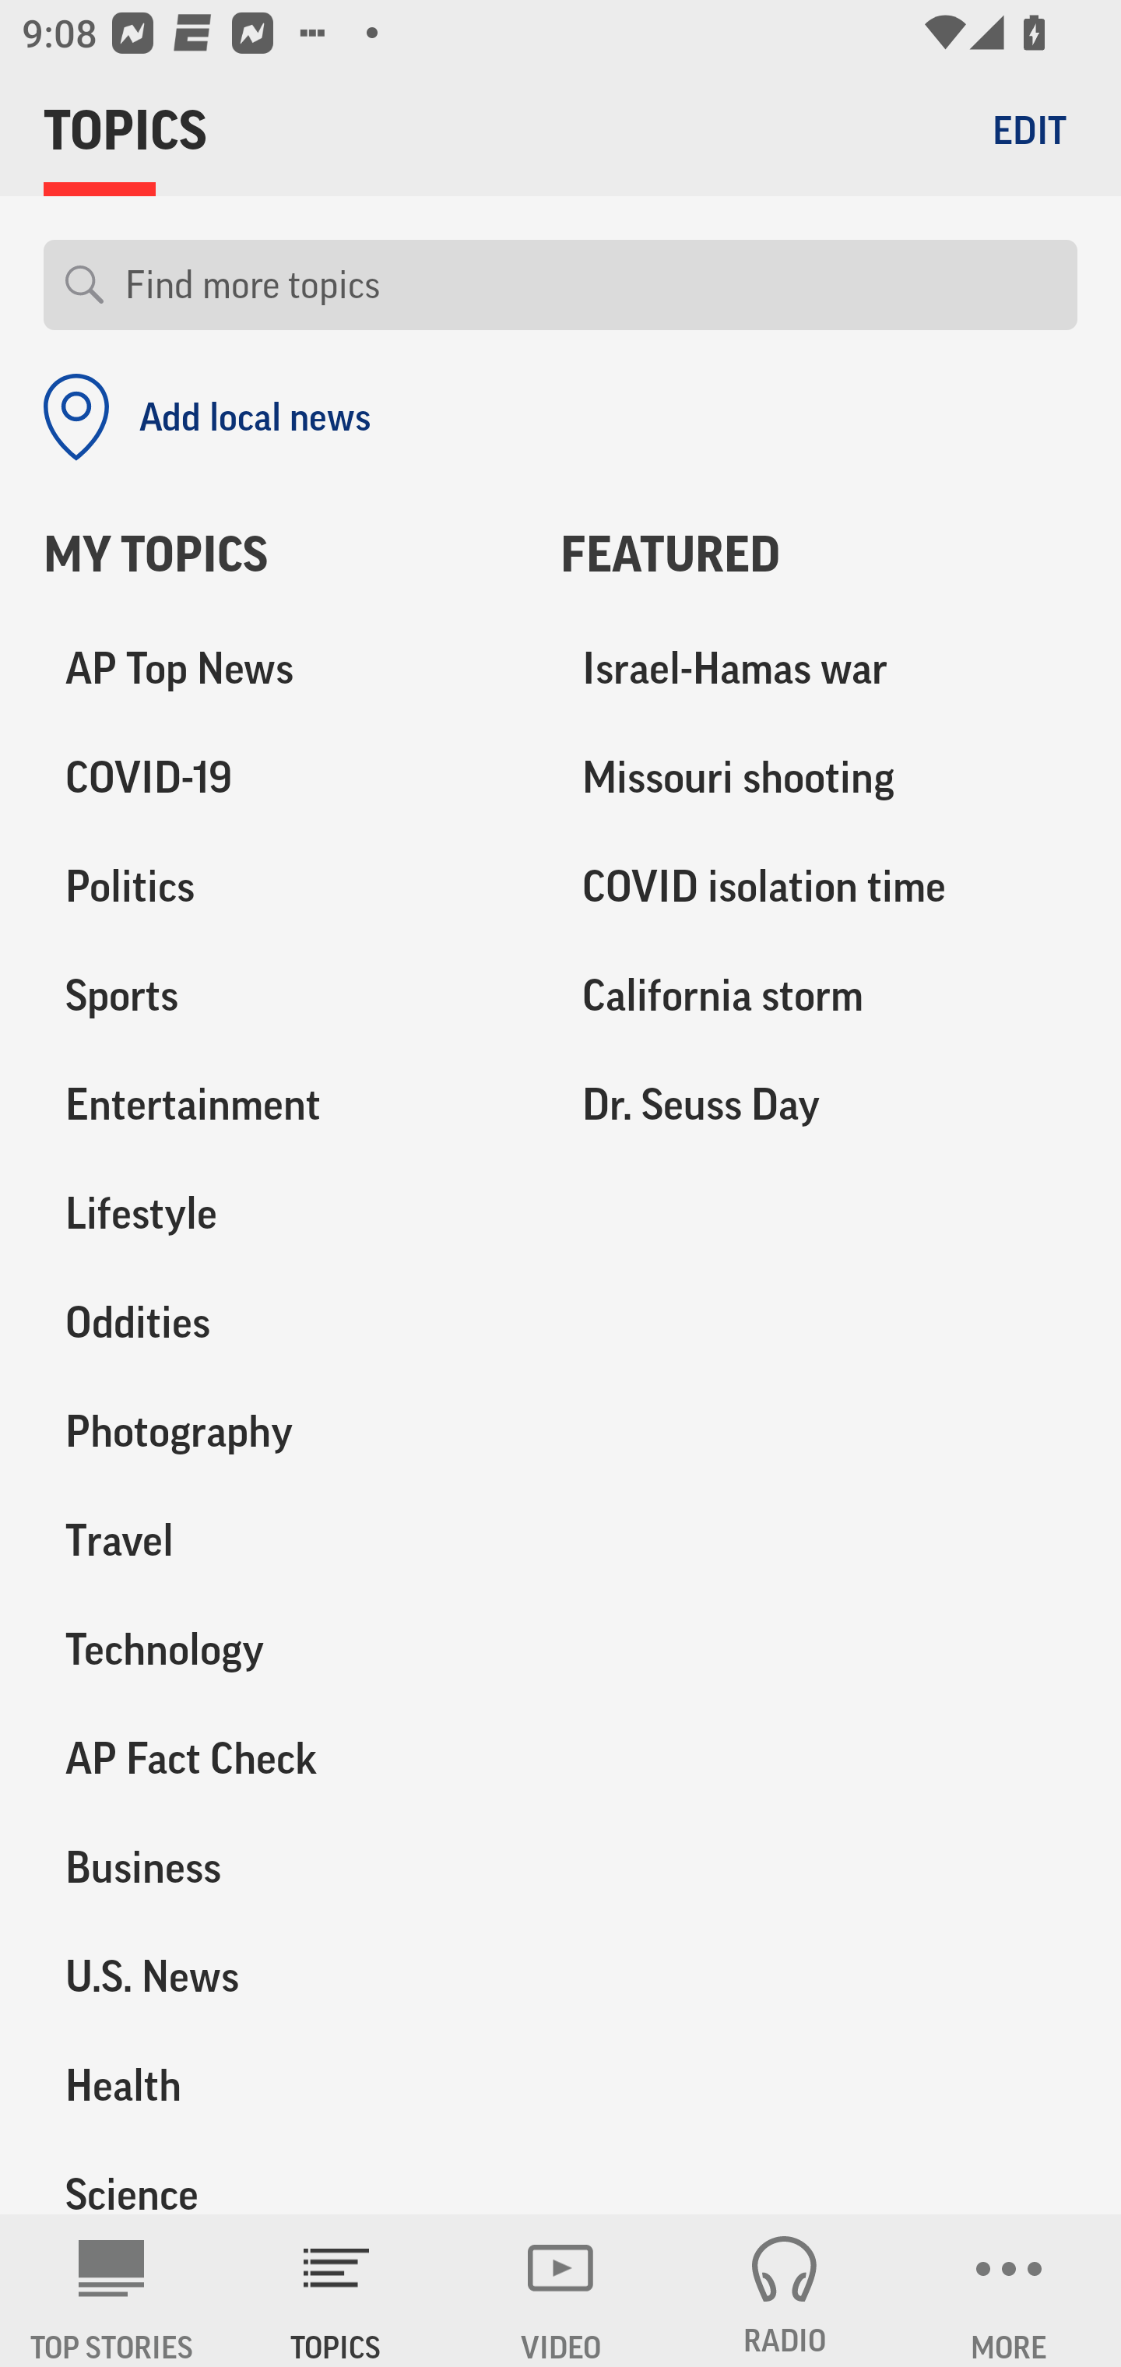 This screenshot has height=2367, width=1121. I want to click on Dr. Seuss Day, so click(819, 1105).